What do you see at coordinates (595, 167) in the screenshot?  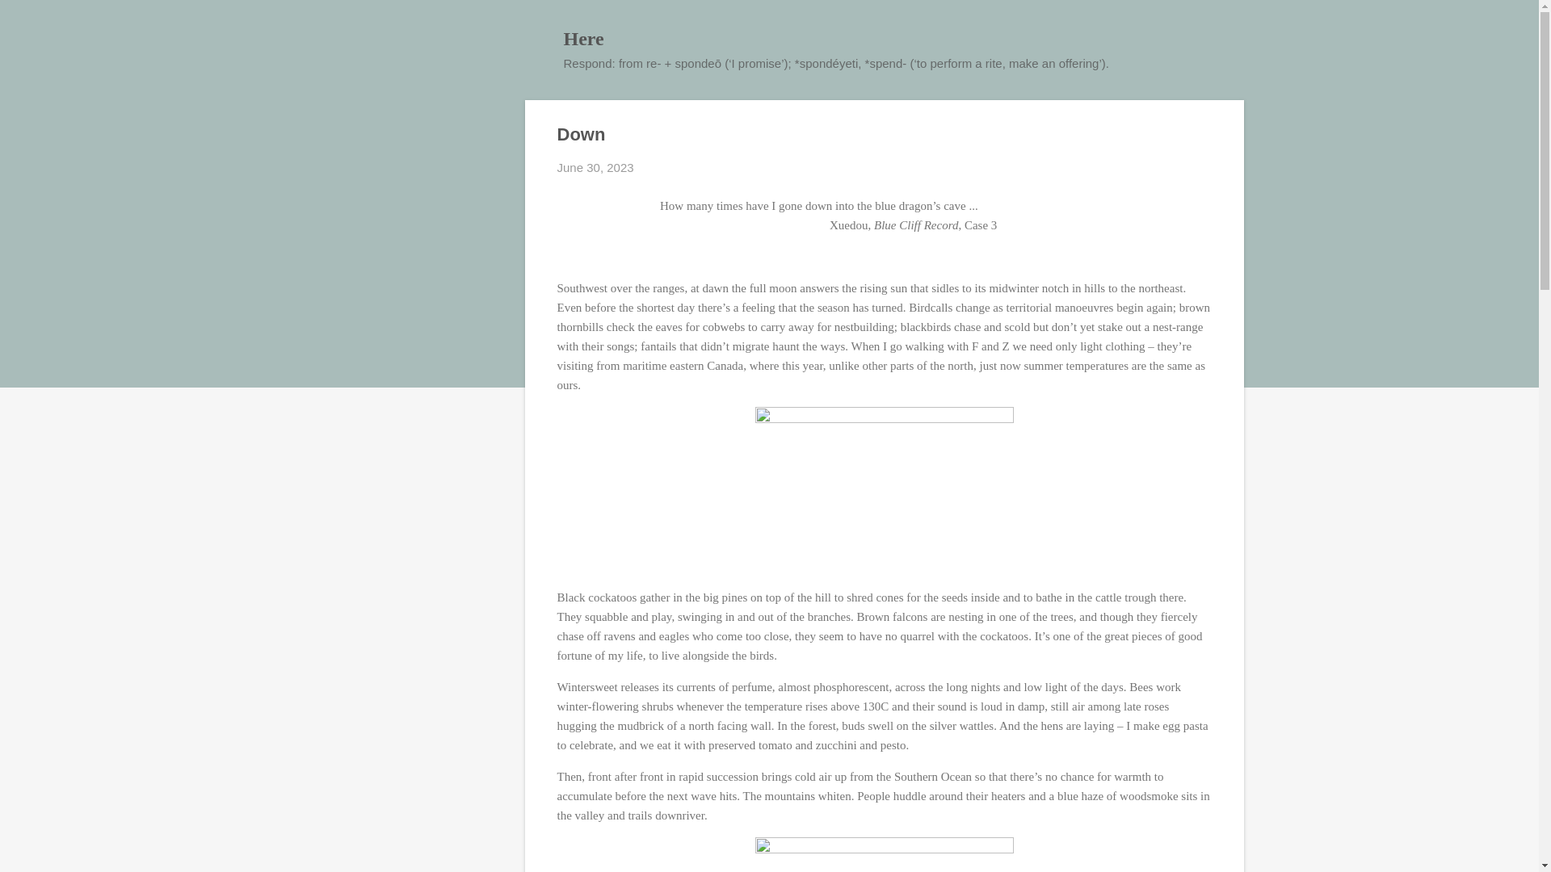 I see `June 30, 2023` at bounding box center [595, 167].